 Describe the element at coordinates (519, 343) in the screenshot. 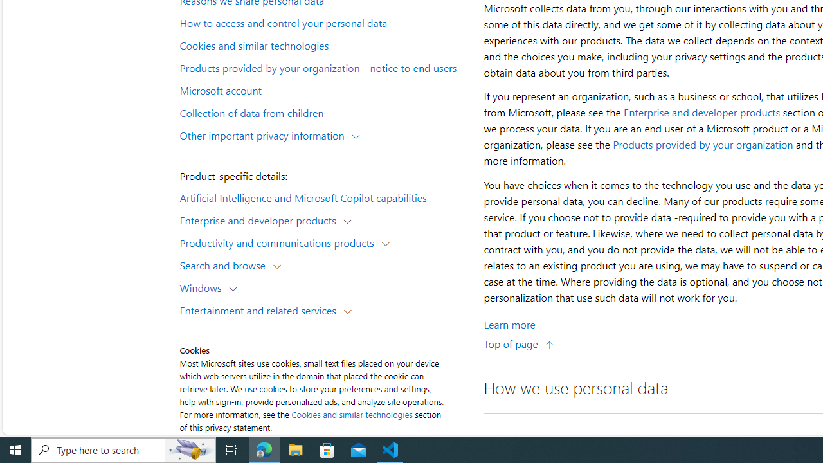

I see `Top of page` at that location.